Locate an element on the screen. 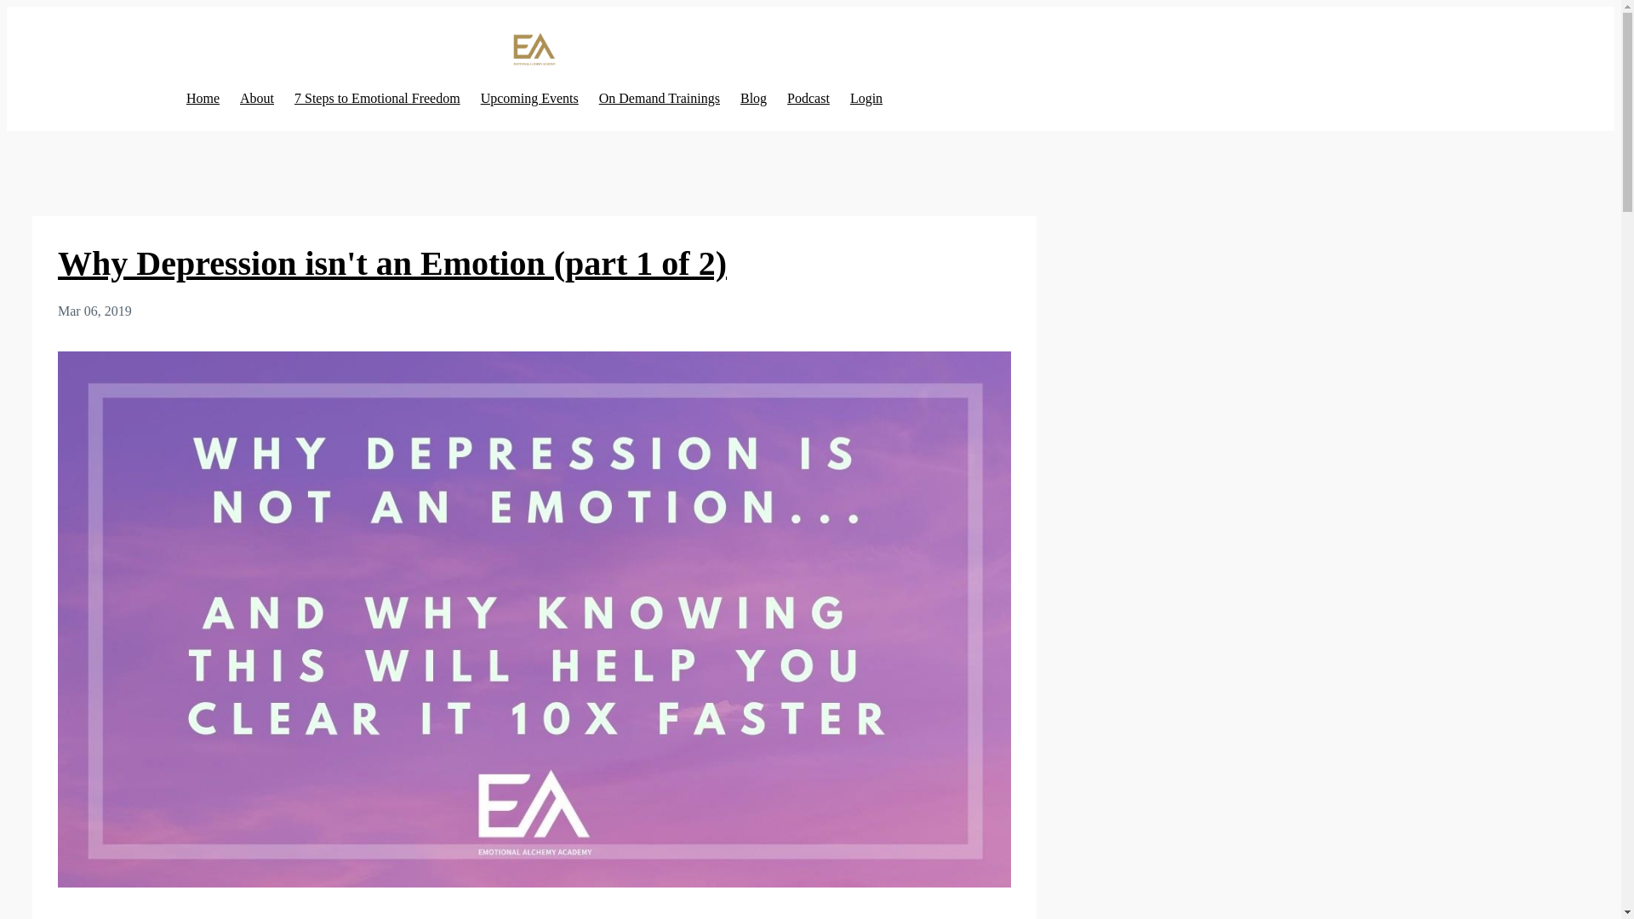 Image resolution: width=1634 pixels, height=919 pixels. Podcast is located at coordinates (808, 99).